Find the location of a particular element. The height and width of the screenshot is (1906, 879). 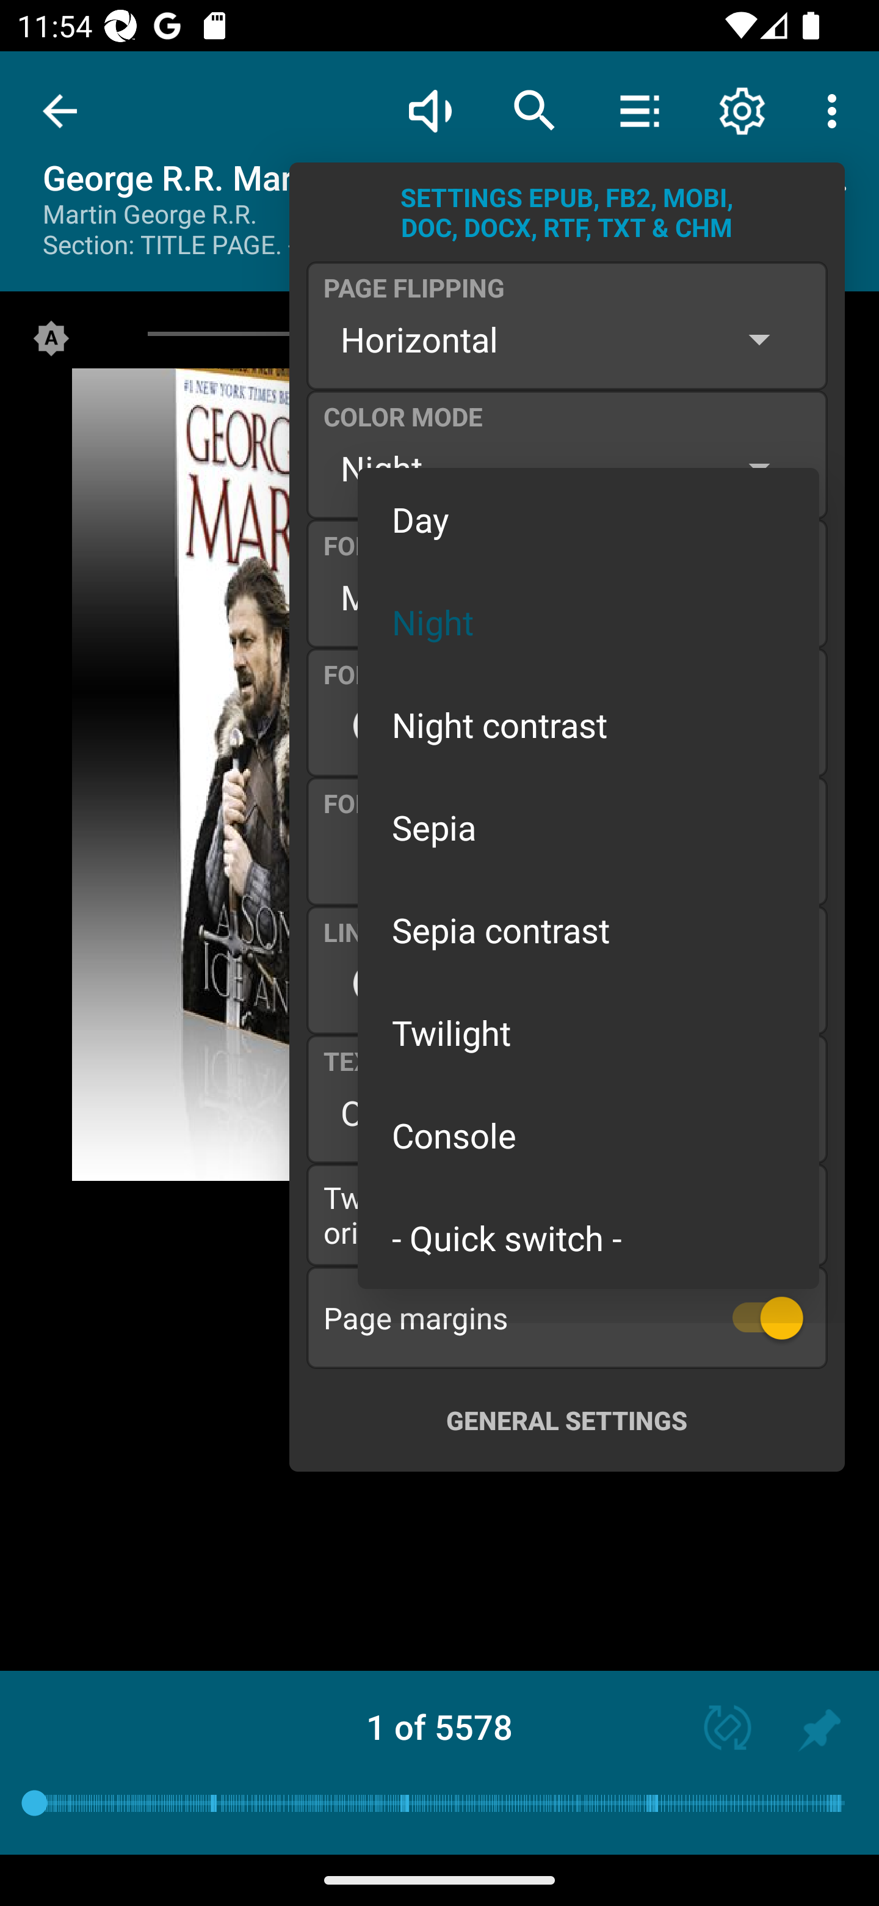

Night contrast is located at coordinates (588, 724).